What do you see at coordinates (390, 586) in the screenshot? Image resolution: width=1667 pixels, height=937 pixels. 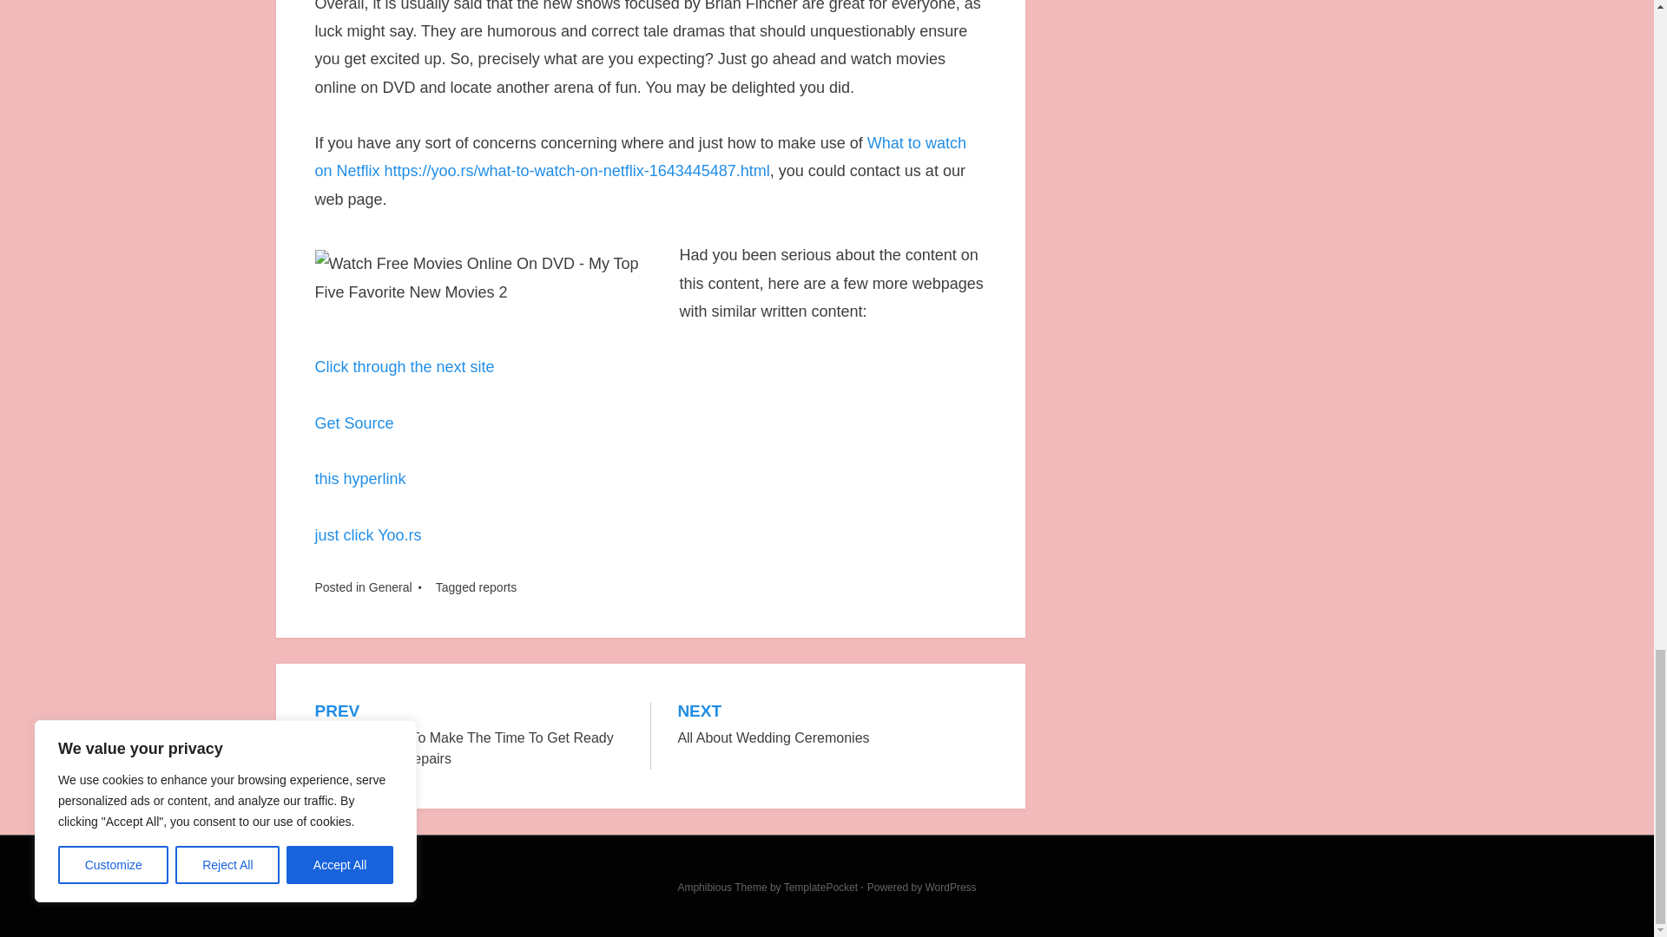 I see `this hyperlink` at bounding box center [390, 586].